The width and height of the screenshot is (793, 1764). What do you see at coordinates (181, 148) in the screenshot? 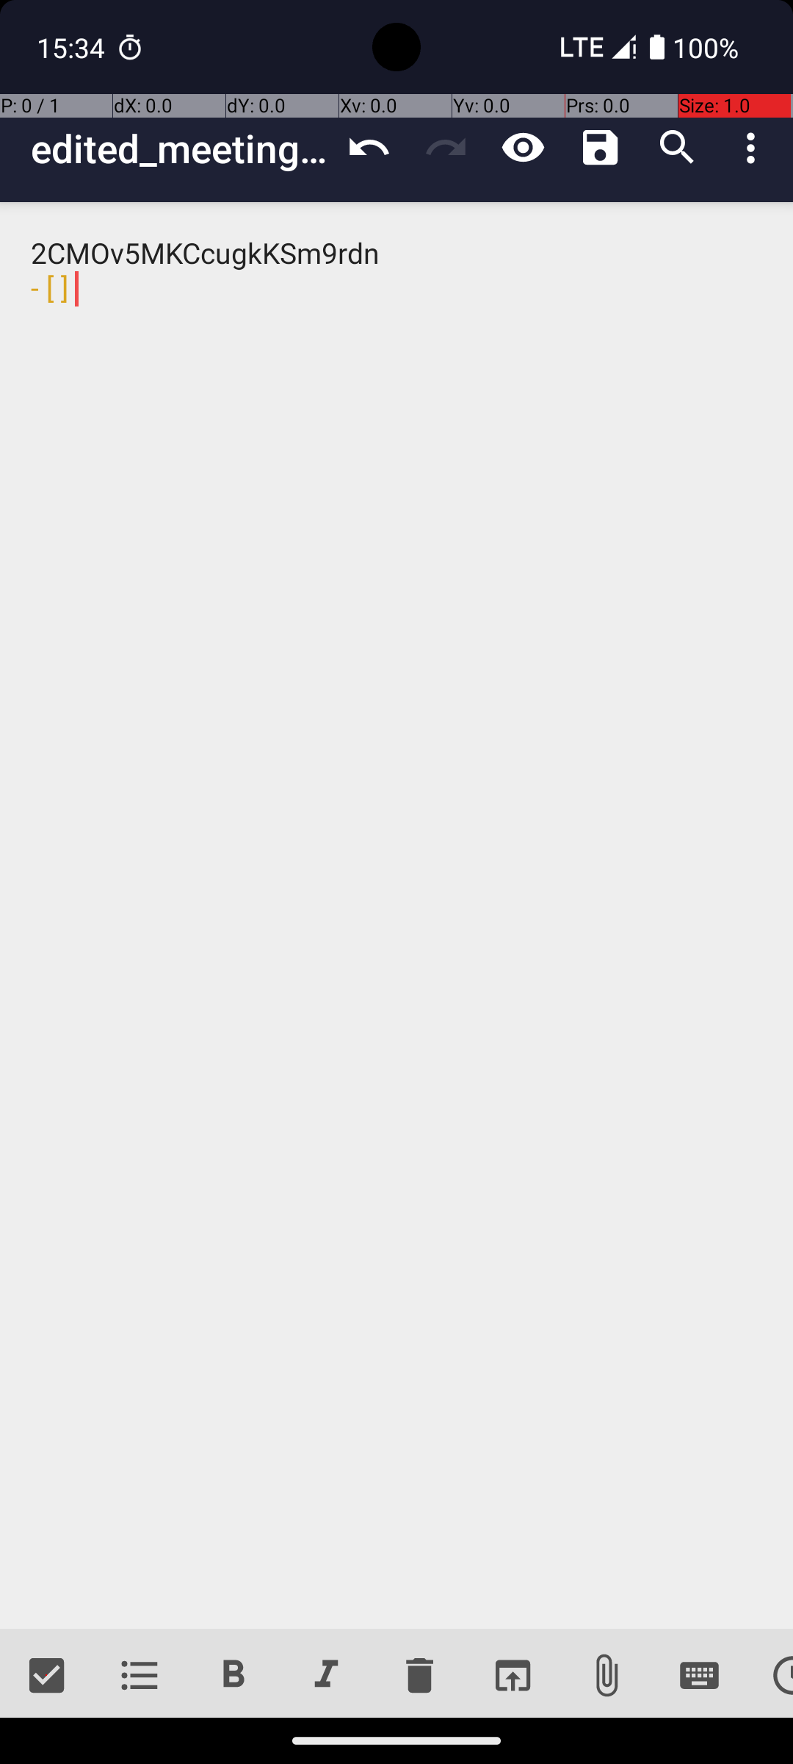
I see `edited_meeting_notes_project_team` at bounding box center [181, 148].